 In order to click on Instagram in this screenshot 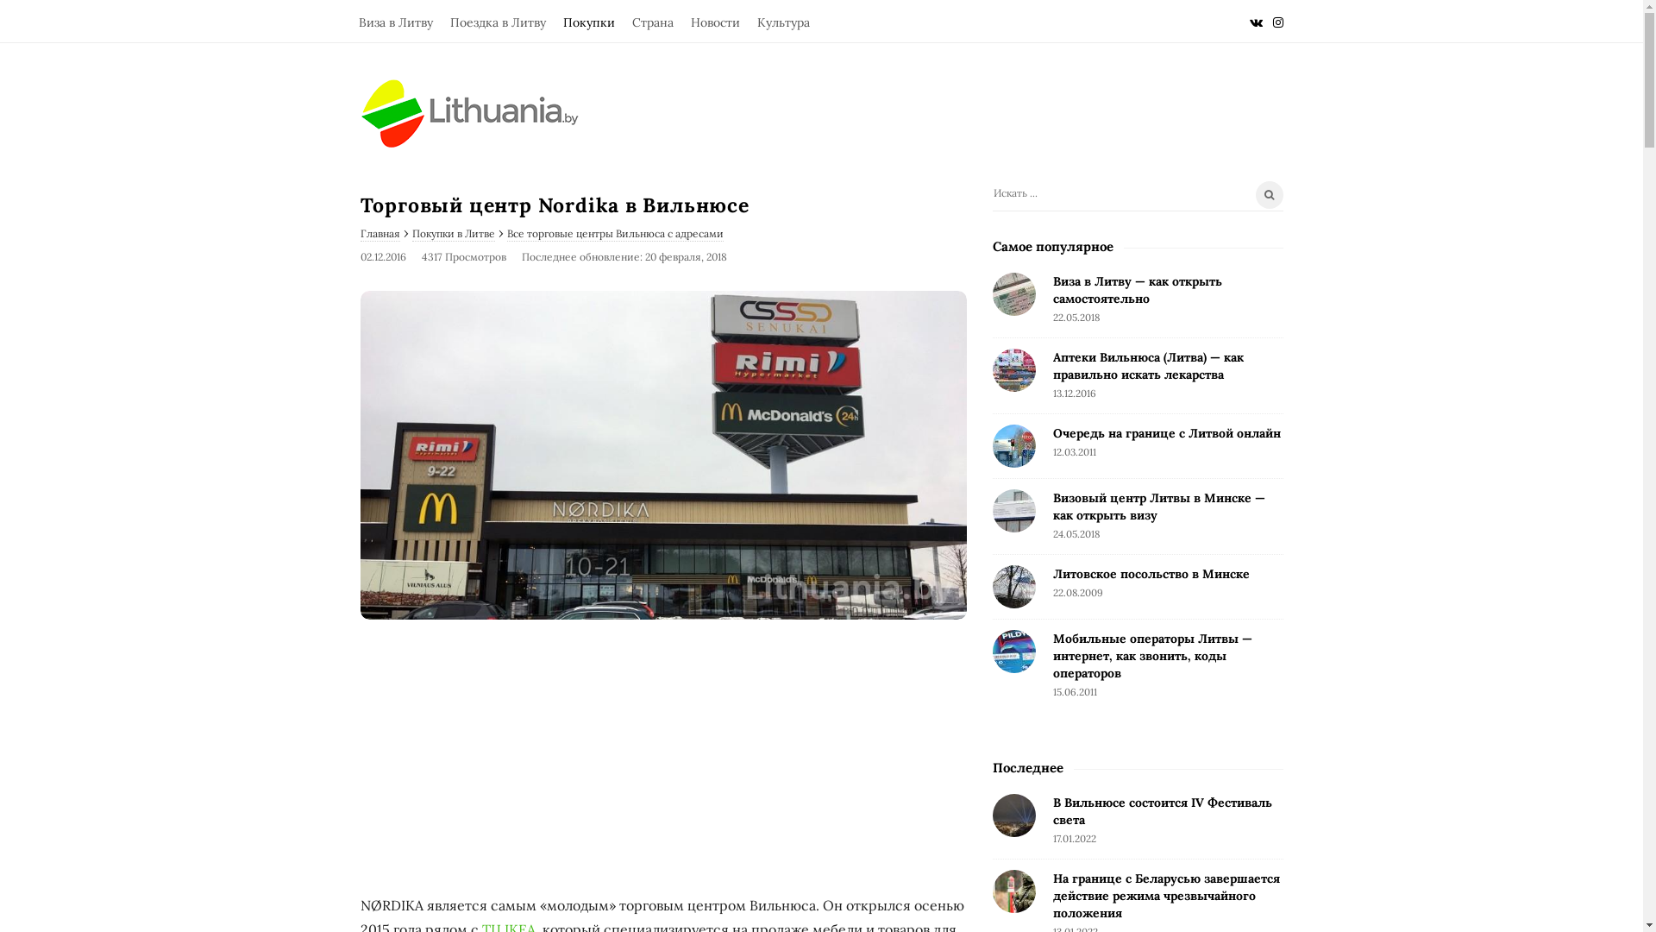, I will do `click(1278, 21)`.